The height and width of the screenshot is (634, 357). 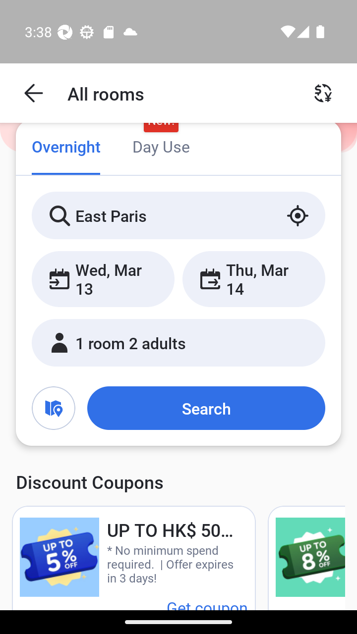 What do you see at coordinates (178, 342) in the screenshot?
I see `1 room 2 adults` at bounding box center [178, 342].